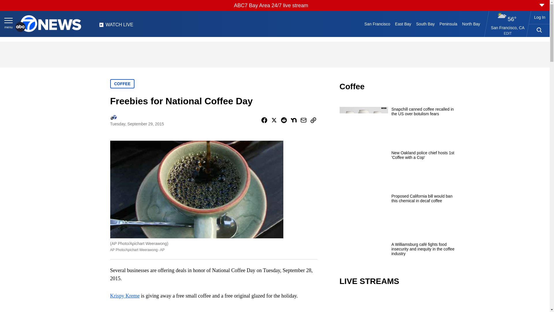 This screenshot has width=554, height=312. Describe the element at coordinates (425, 24) in the screenshot. I see `South Bay` at that location.